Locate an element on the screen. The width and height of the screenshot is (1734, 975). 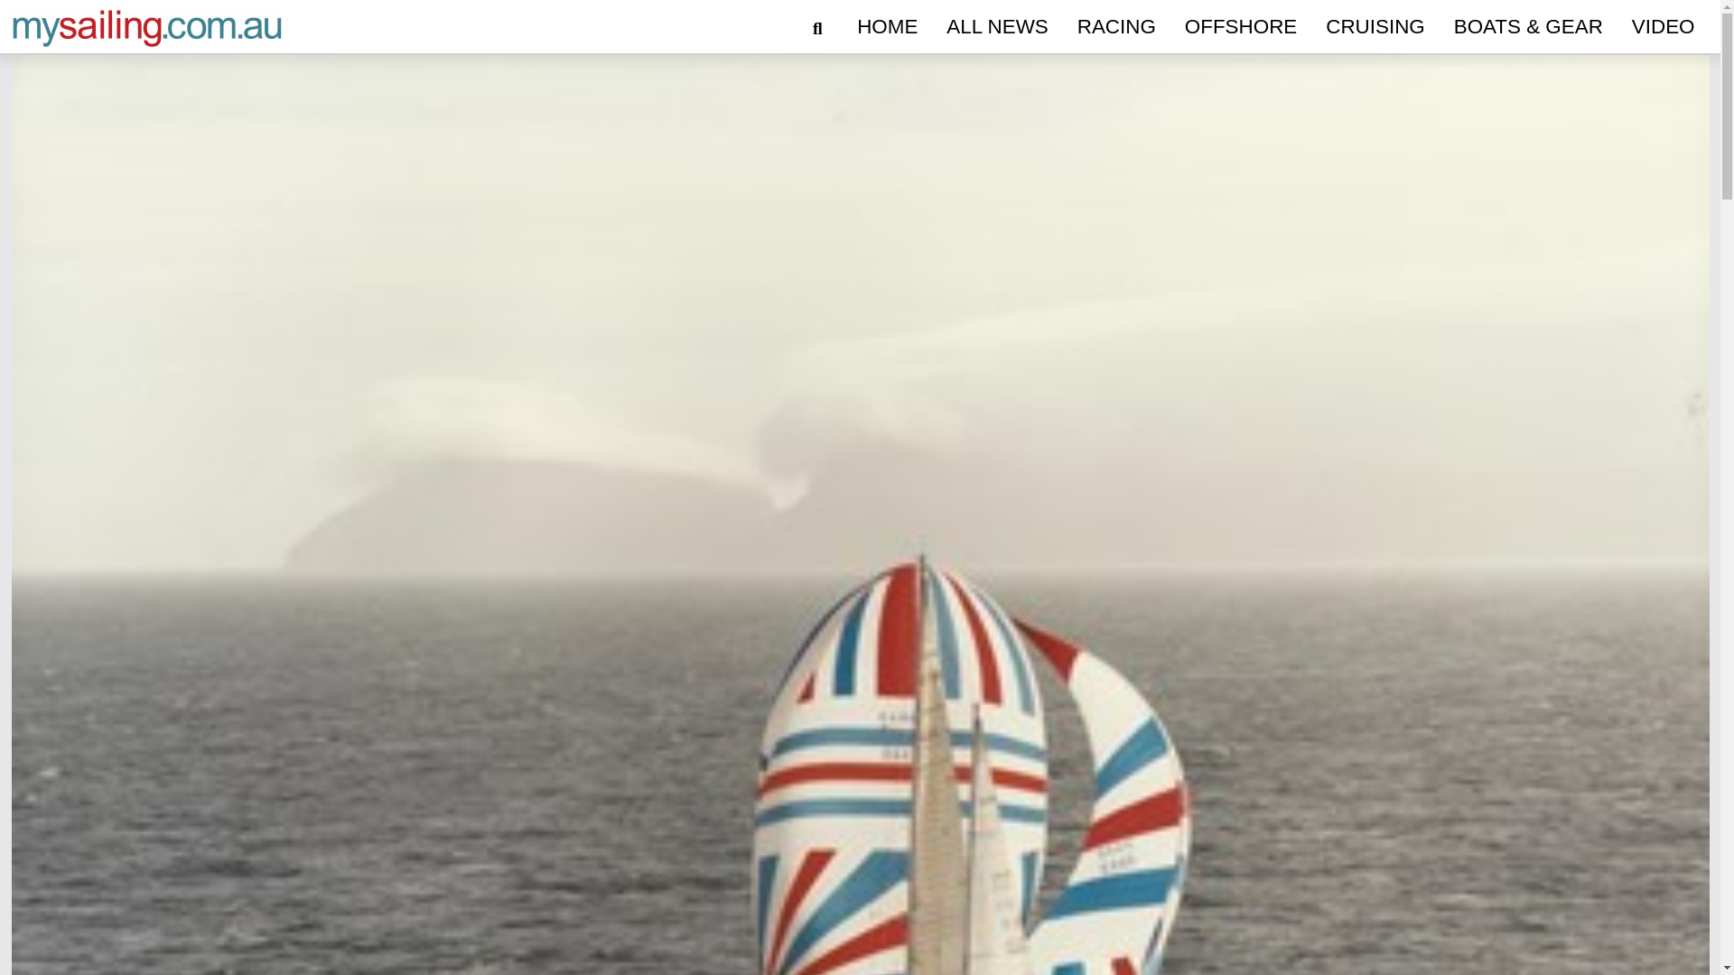
Video is located at coordinates (1664, 27).